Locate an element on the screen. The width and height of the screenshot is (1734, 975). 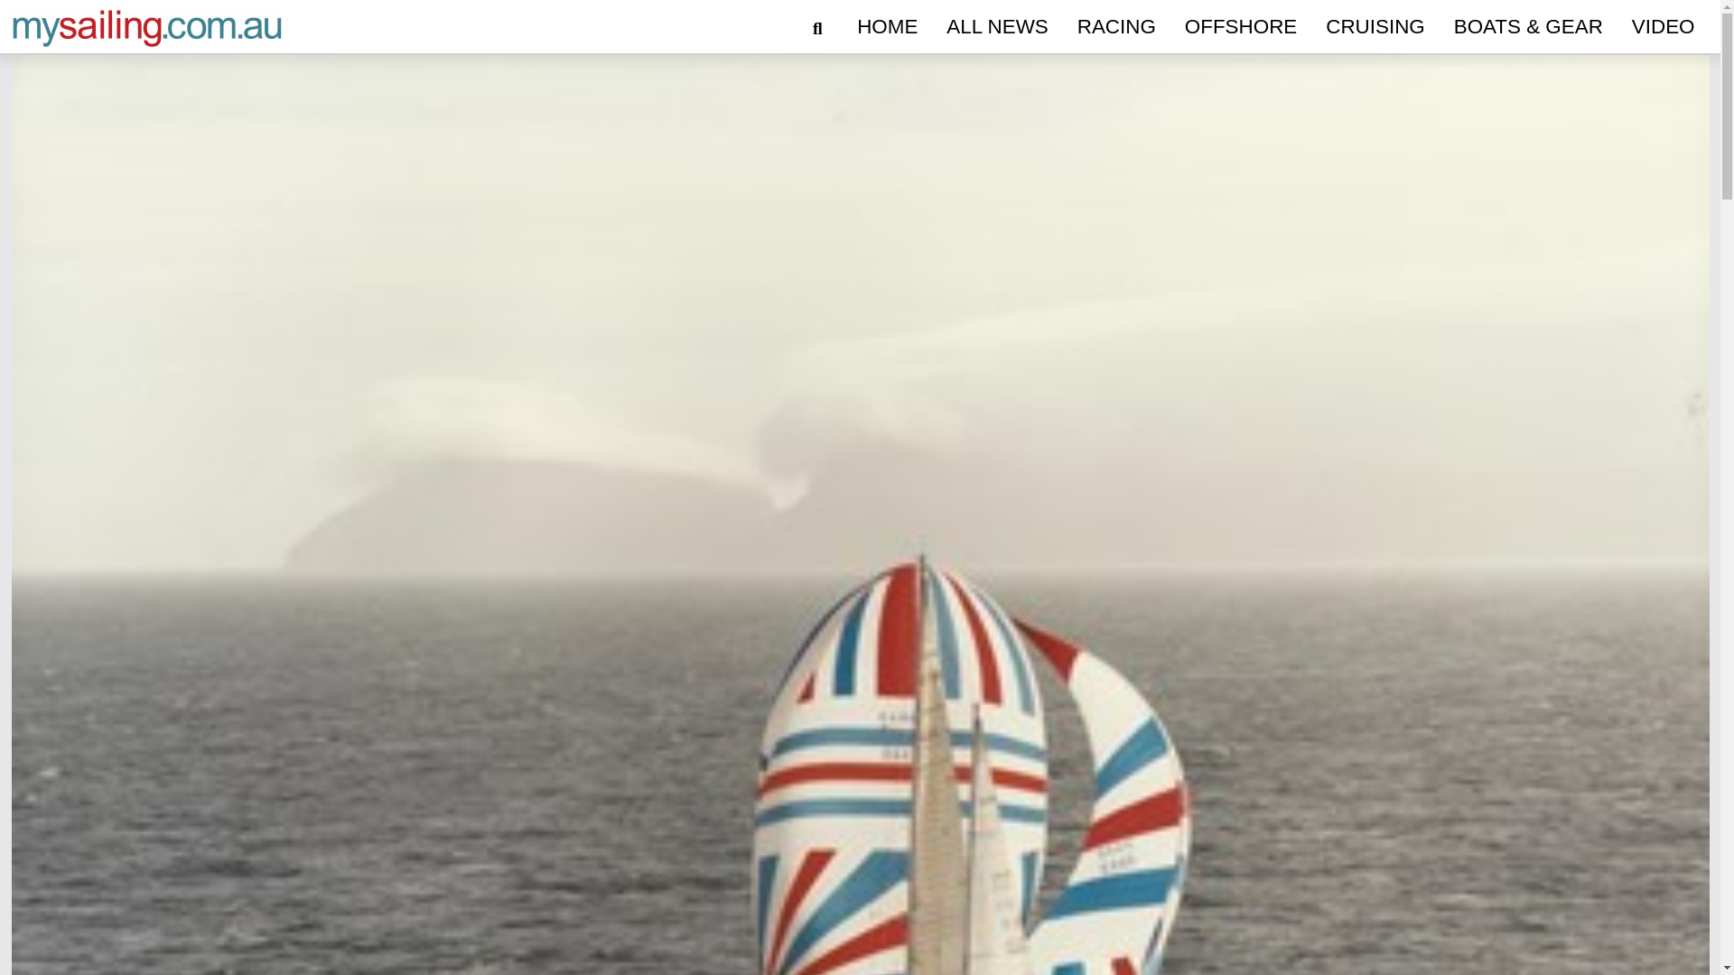
Video is located at coordinates (1664, 27).